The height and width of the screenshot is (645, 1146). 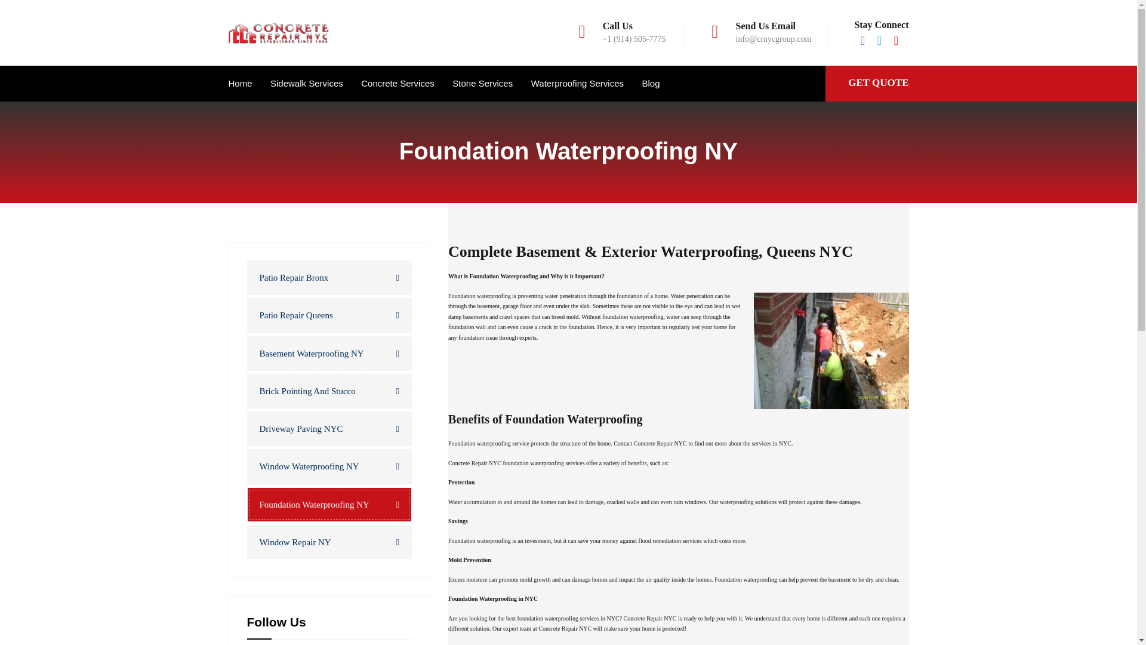 What do you see at coordinates (329, 315) in the screenshot?
I see `Patio Repair Queens` at bounding box center [329, 315].